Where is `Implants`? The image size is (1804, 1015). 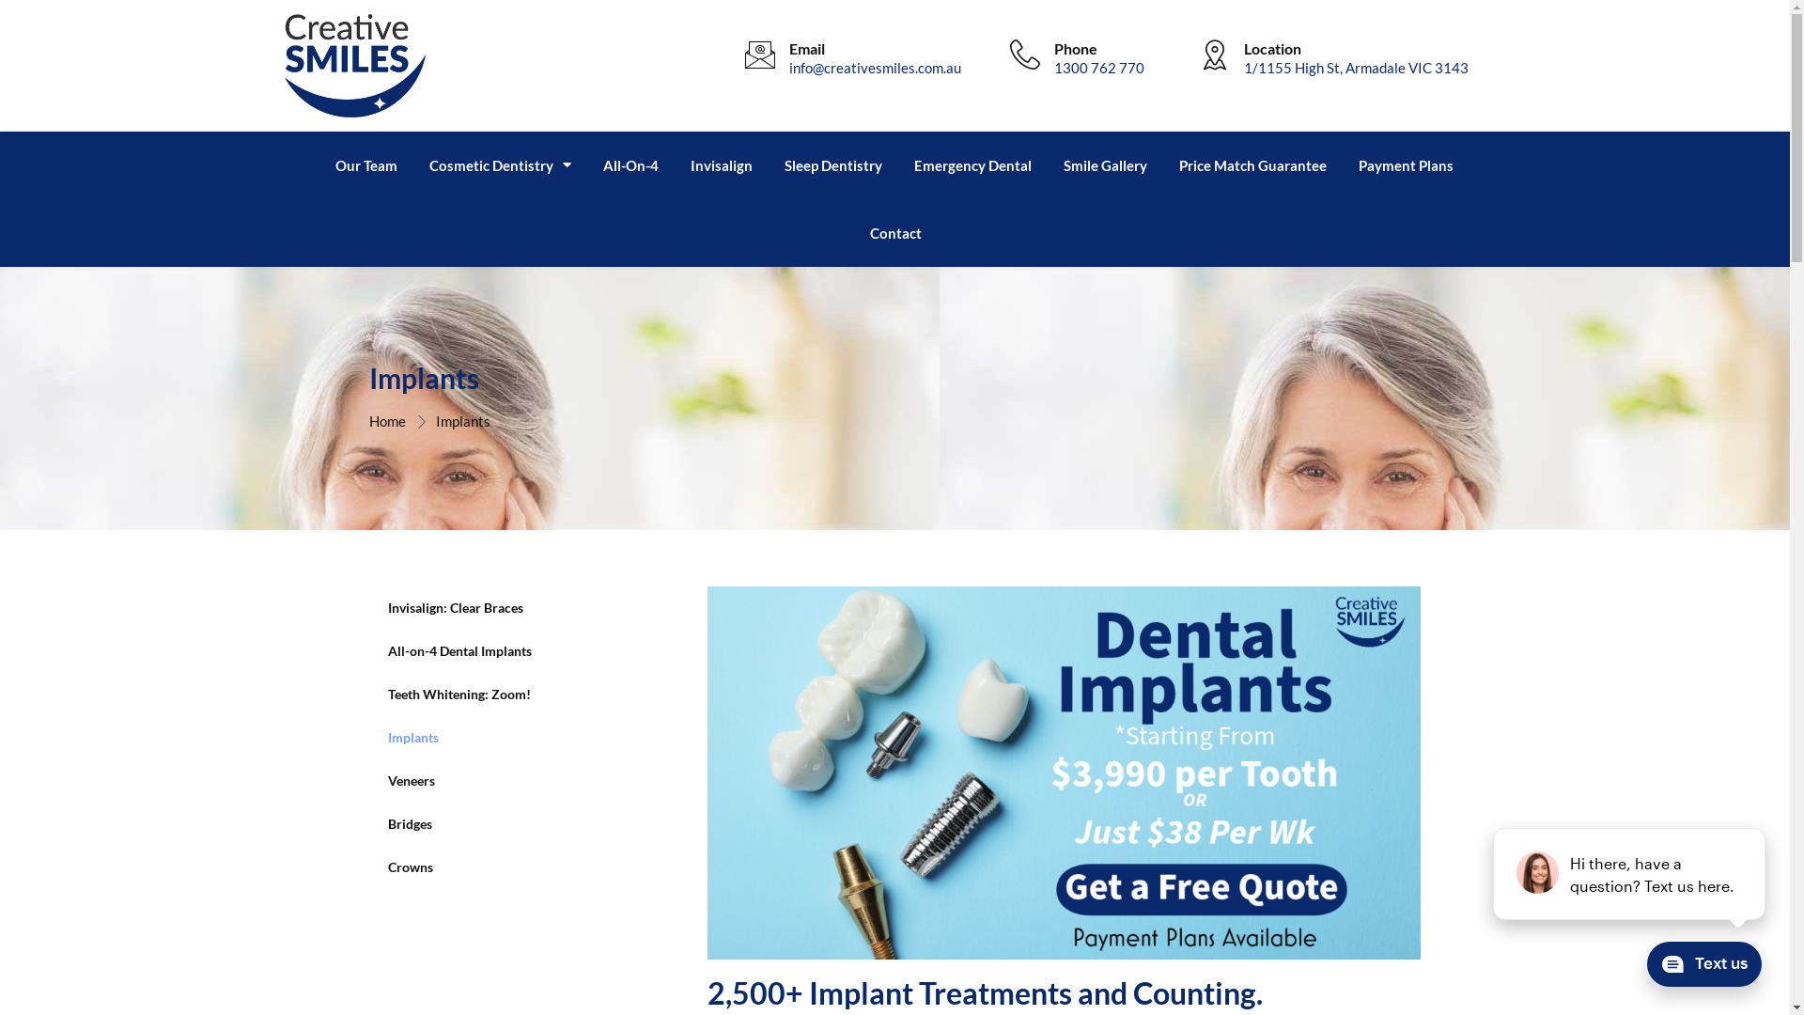 Implants is located at coordinates (453, 421).